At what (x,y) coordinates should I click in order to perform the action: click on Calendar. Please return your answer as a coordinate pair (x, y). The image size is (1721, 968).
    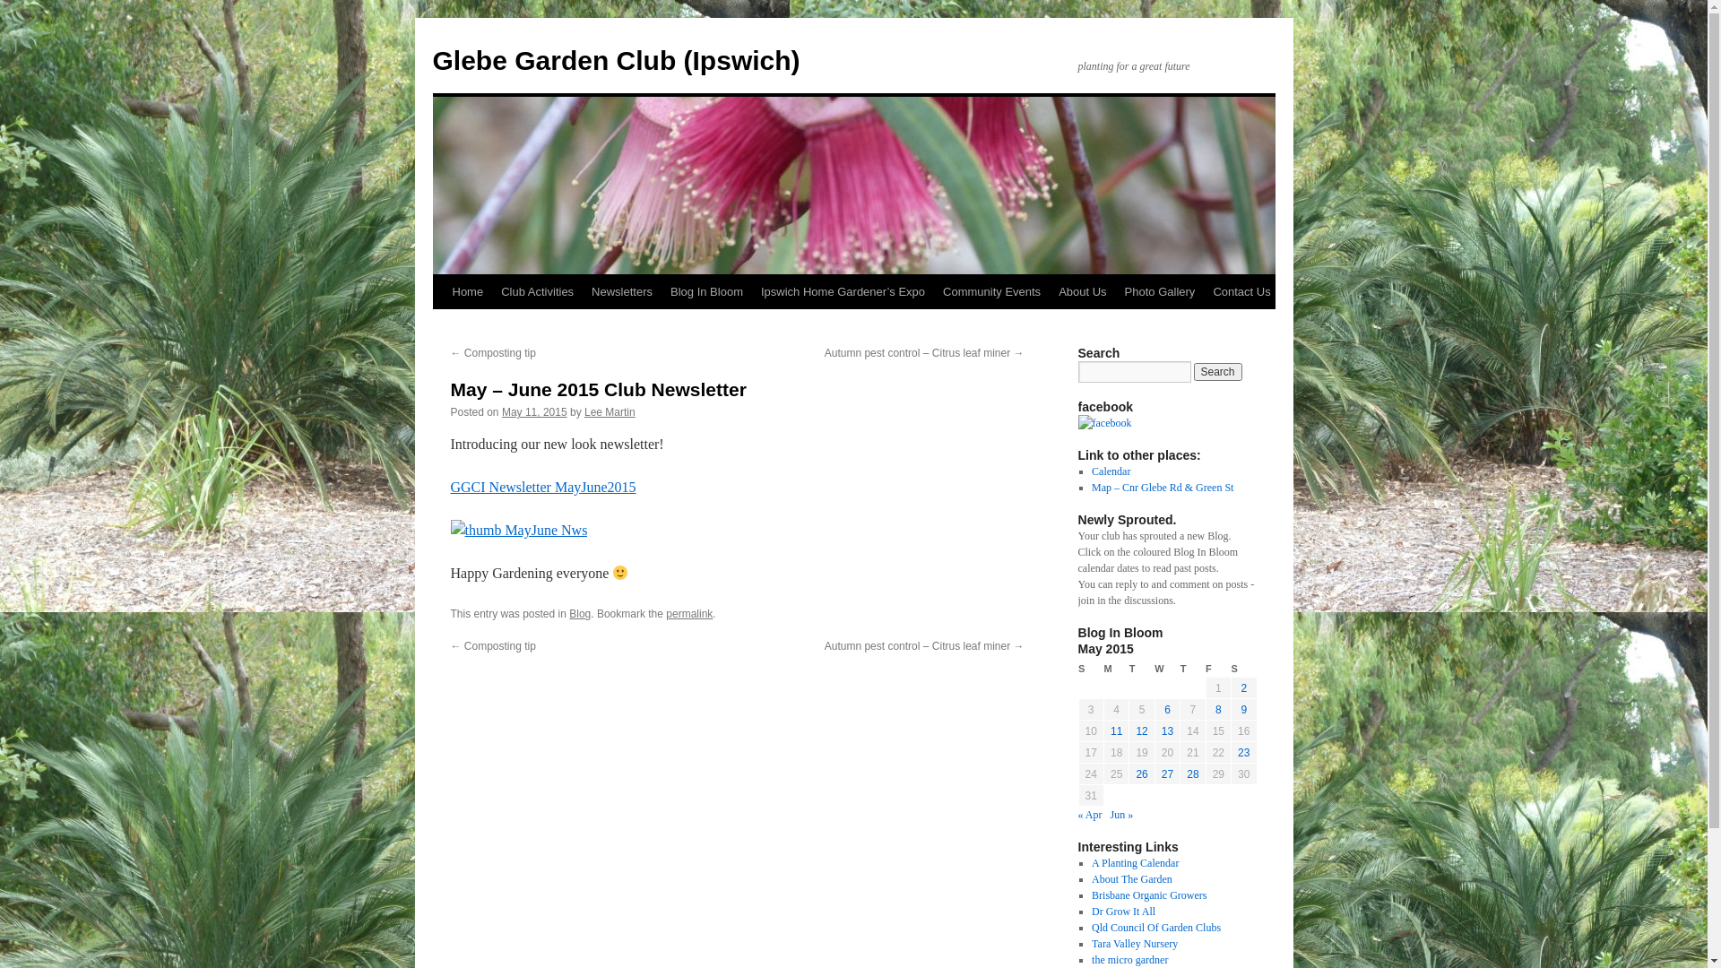
    Looking at the image, I should click on (1111, 471).